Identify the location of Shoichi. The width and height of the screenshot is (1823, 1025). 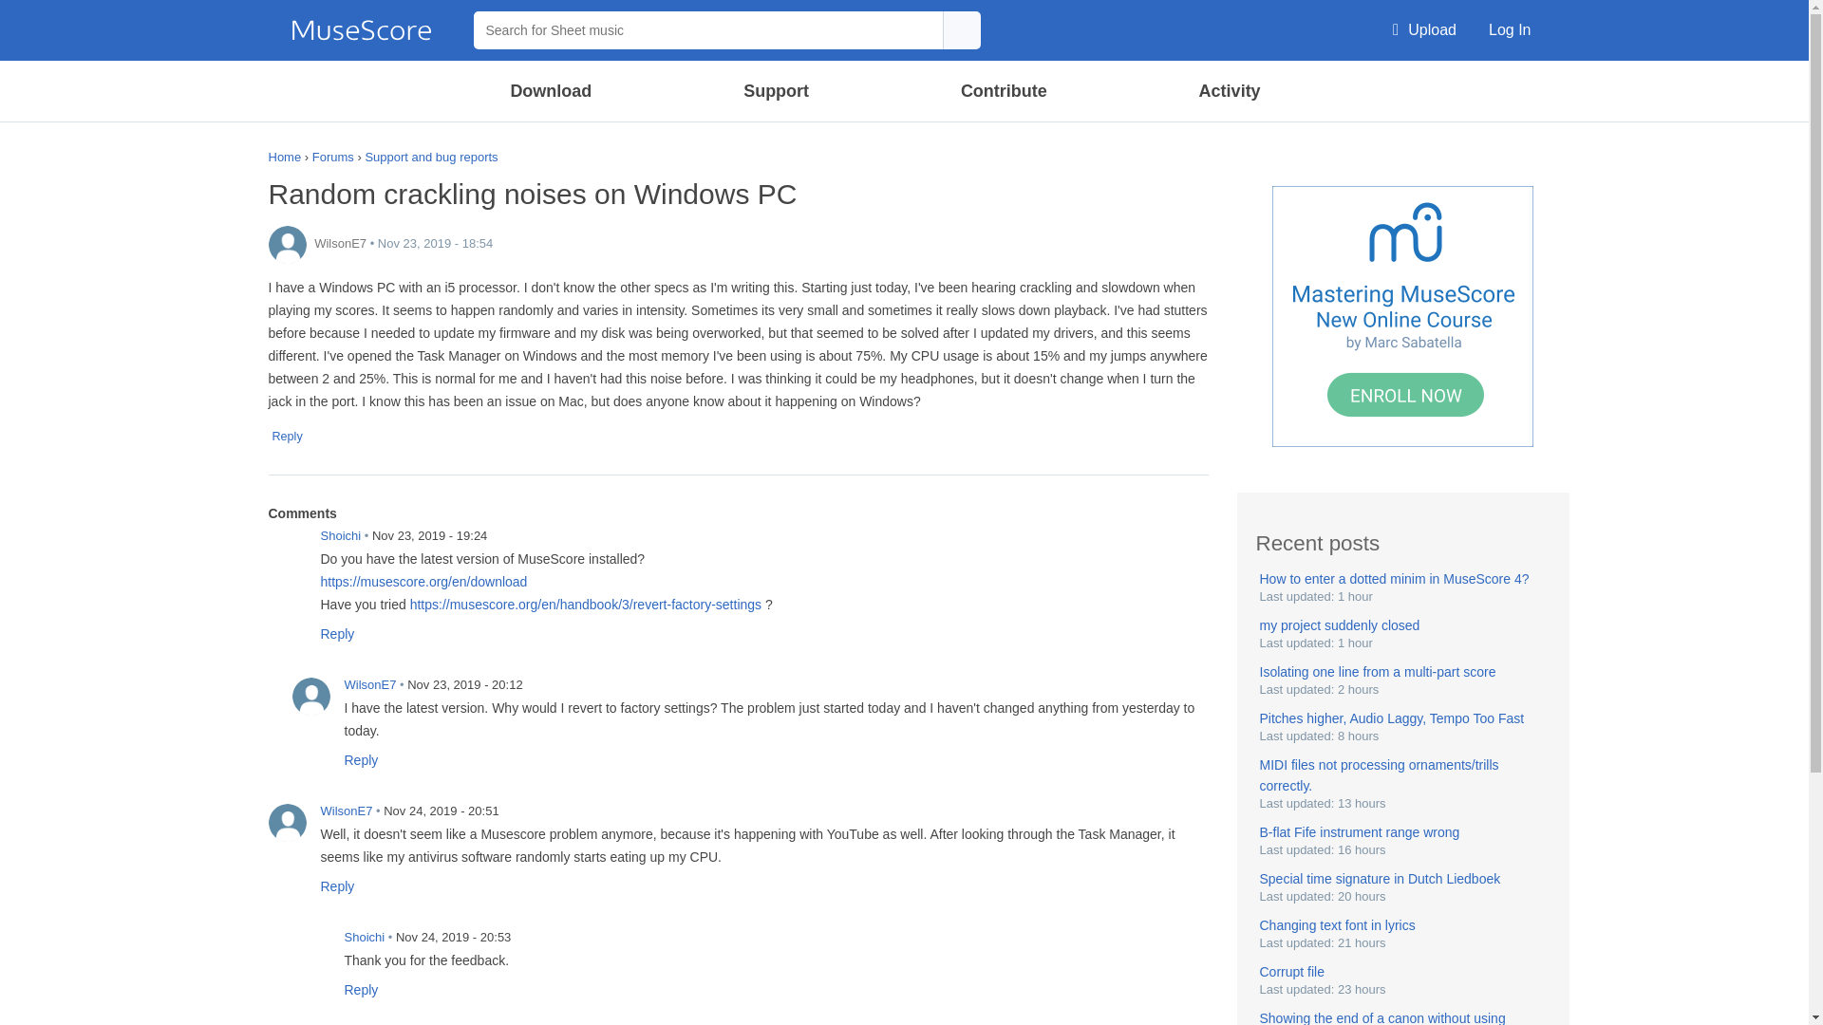
(310, 948).